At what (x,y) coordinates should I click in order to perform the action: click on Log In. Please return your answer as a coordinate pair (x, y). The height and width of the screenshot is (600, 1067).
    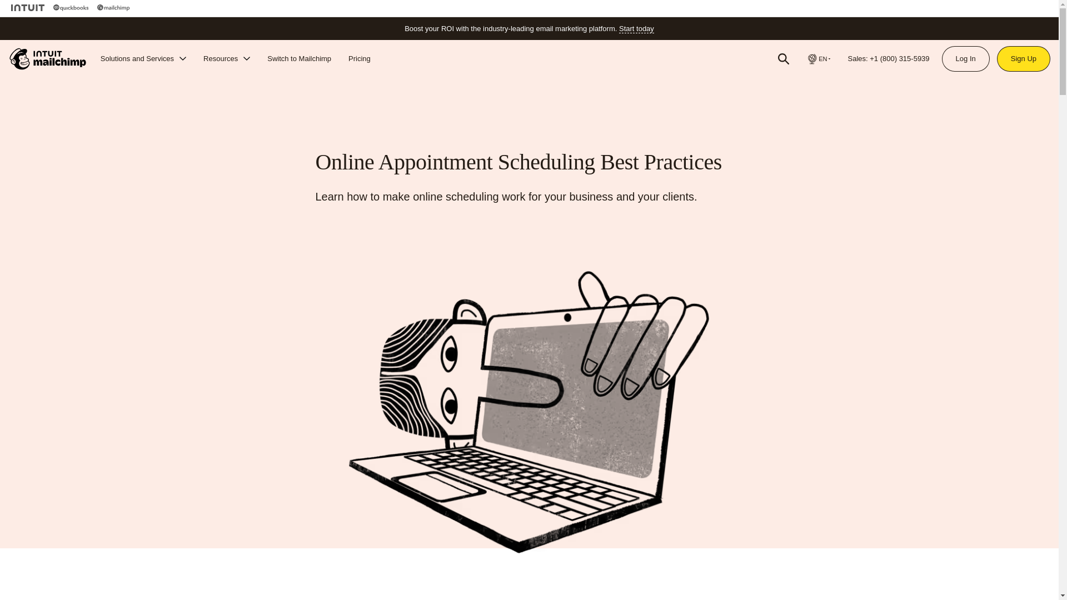
    Looking at the image, I should click on (965, 59).